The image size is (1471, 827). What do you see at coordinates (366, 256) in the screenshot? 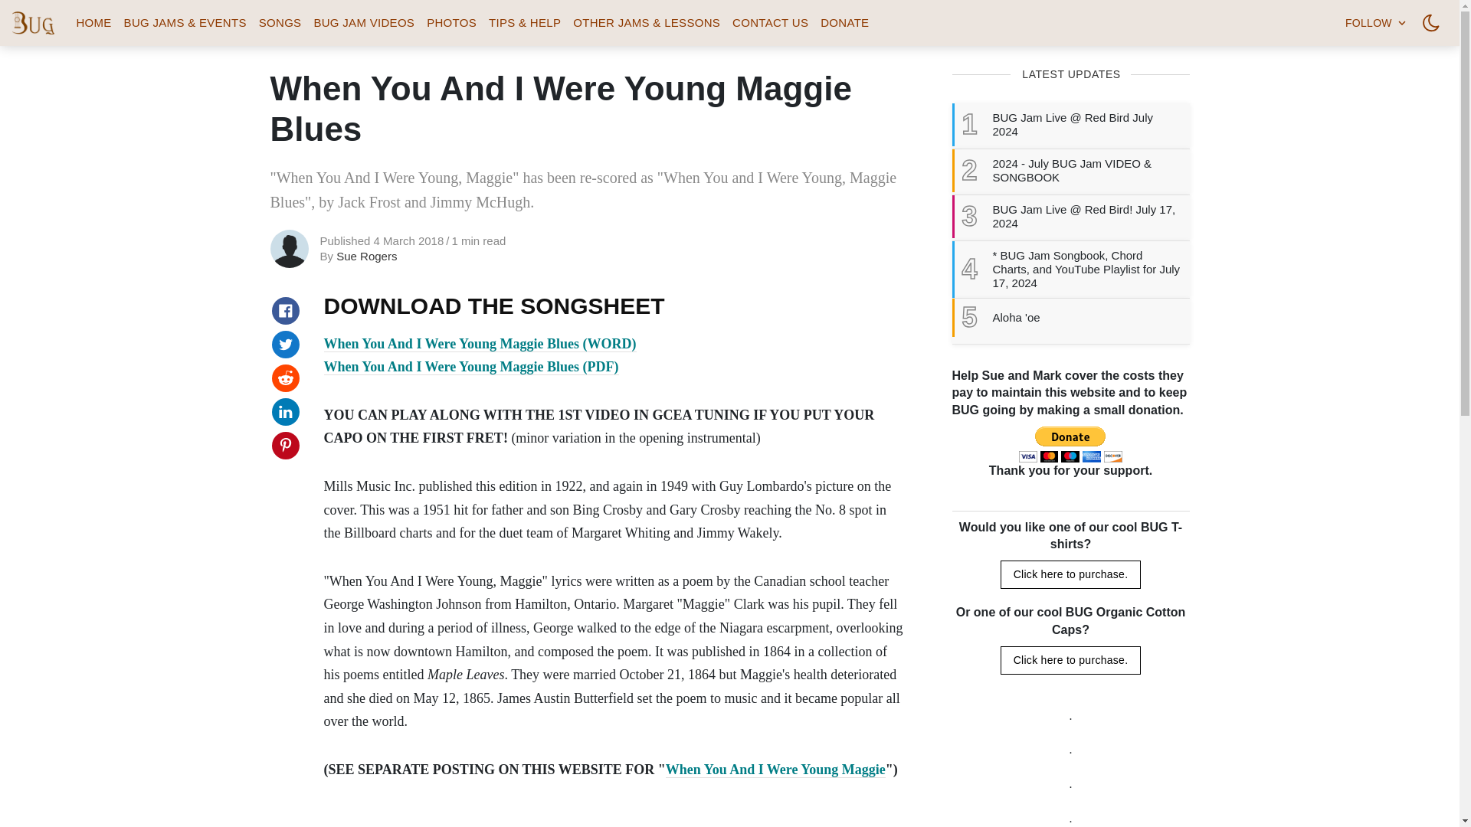
I see `Posts by Sue Rogers` at bounding box center [366, 256].